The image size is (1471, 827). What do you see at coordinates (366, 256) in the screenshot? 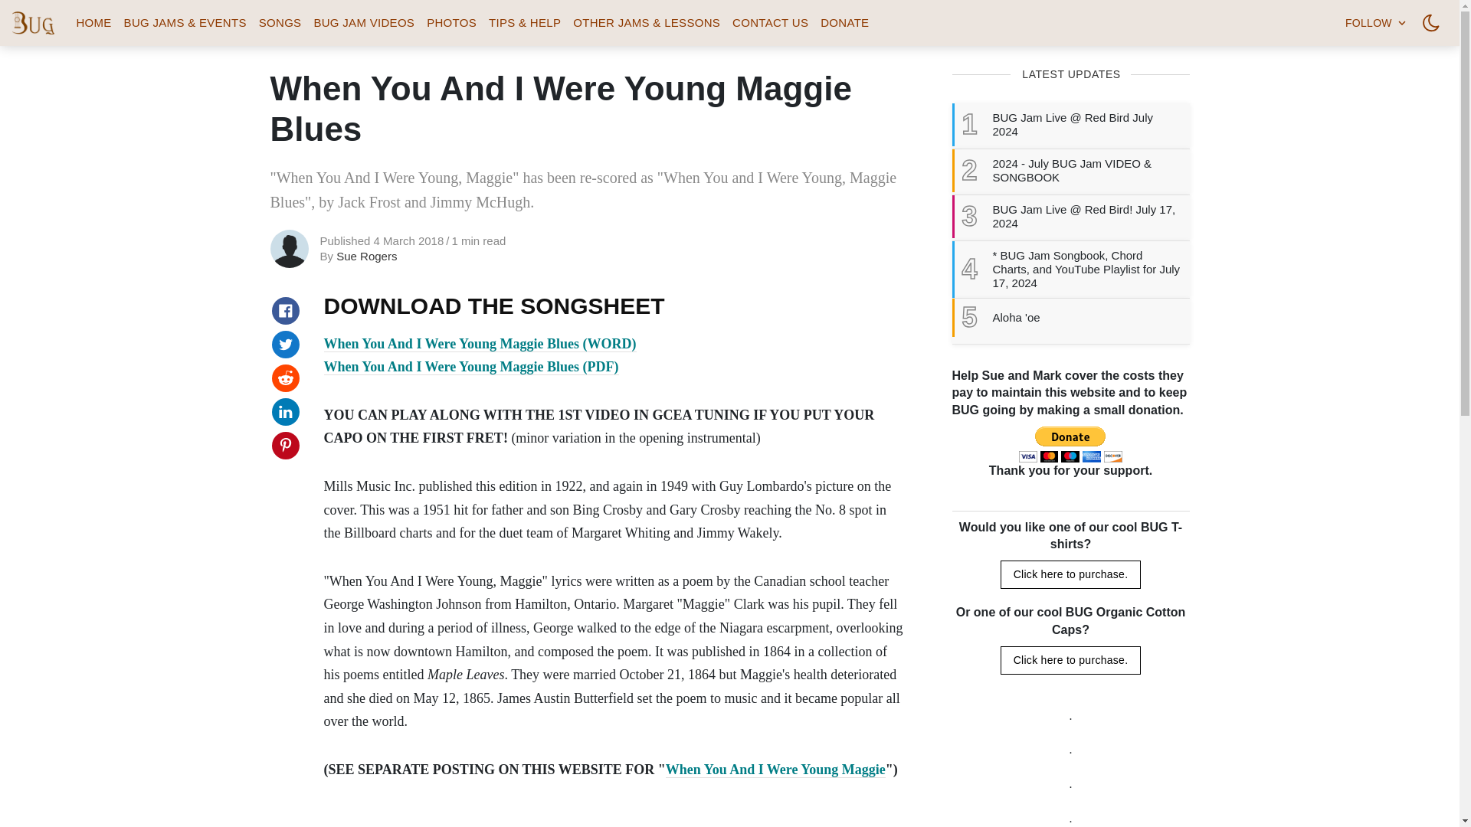
I see `Posts by Sue Rogers` at bounding box center [366, 256].